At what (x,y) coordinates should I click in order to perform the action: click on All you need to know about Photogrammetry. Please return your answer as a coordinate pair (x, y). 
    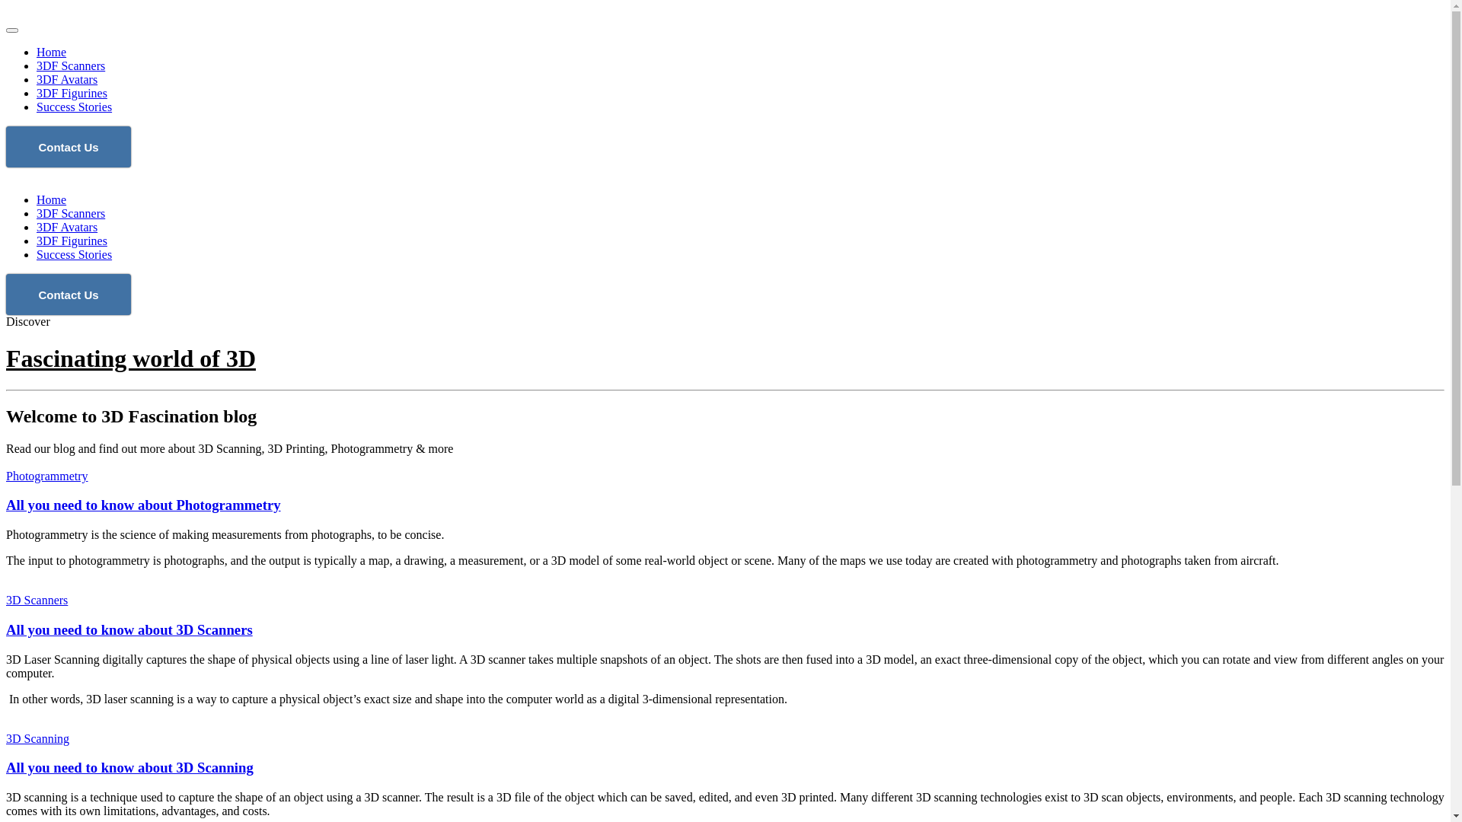
    Looking at the image, I should click on (143, 505).